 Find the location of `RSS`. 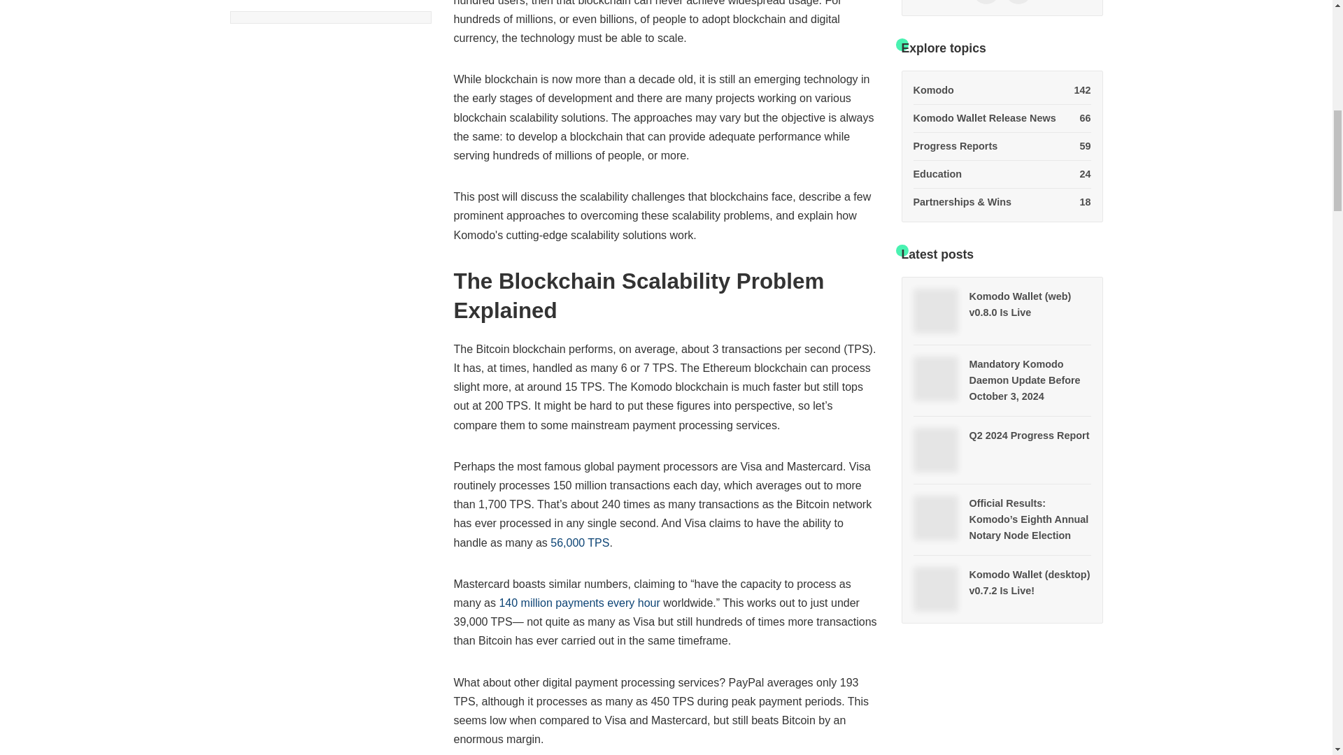

RSS is located at coordinates (580, 542).